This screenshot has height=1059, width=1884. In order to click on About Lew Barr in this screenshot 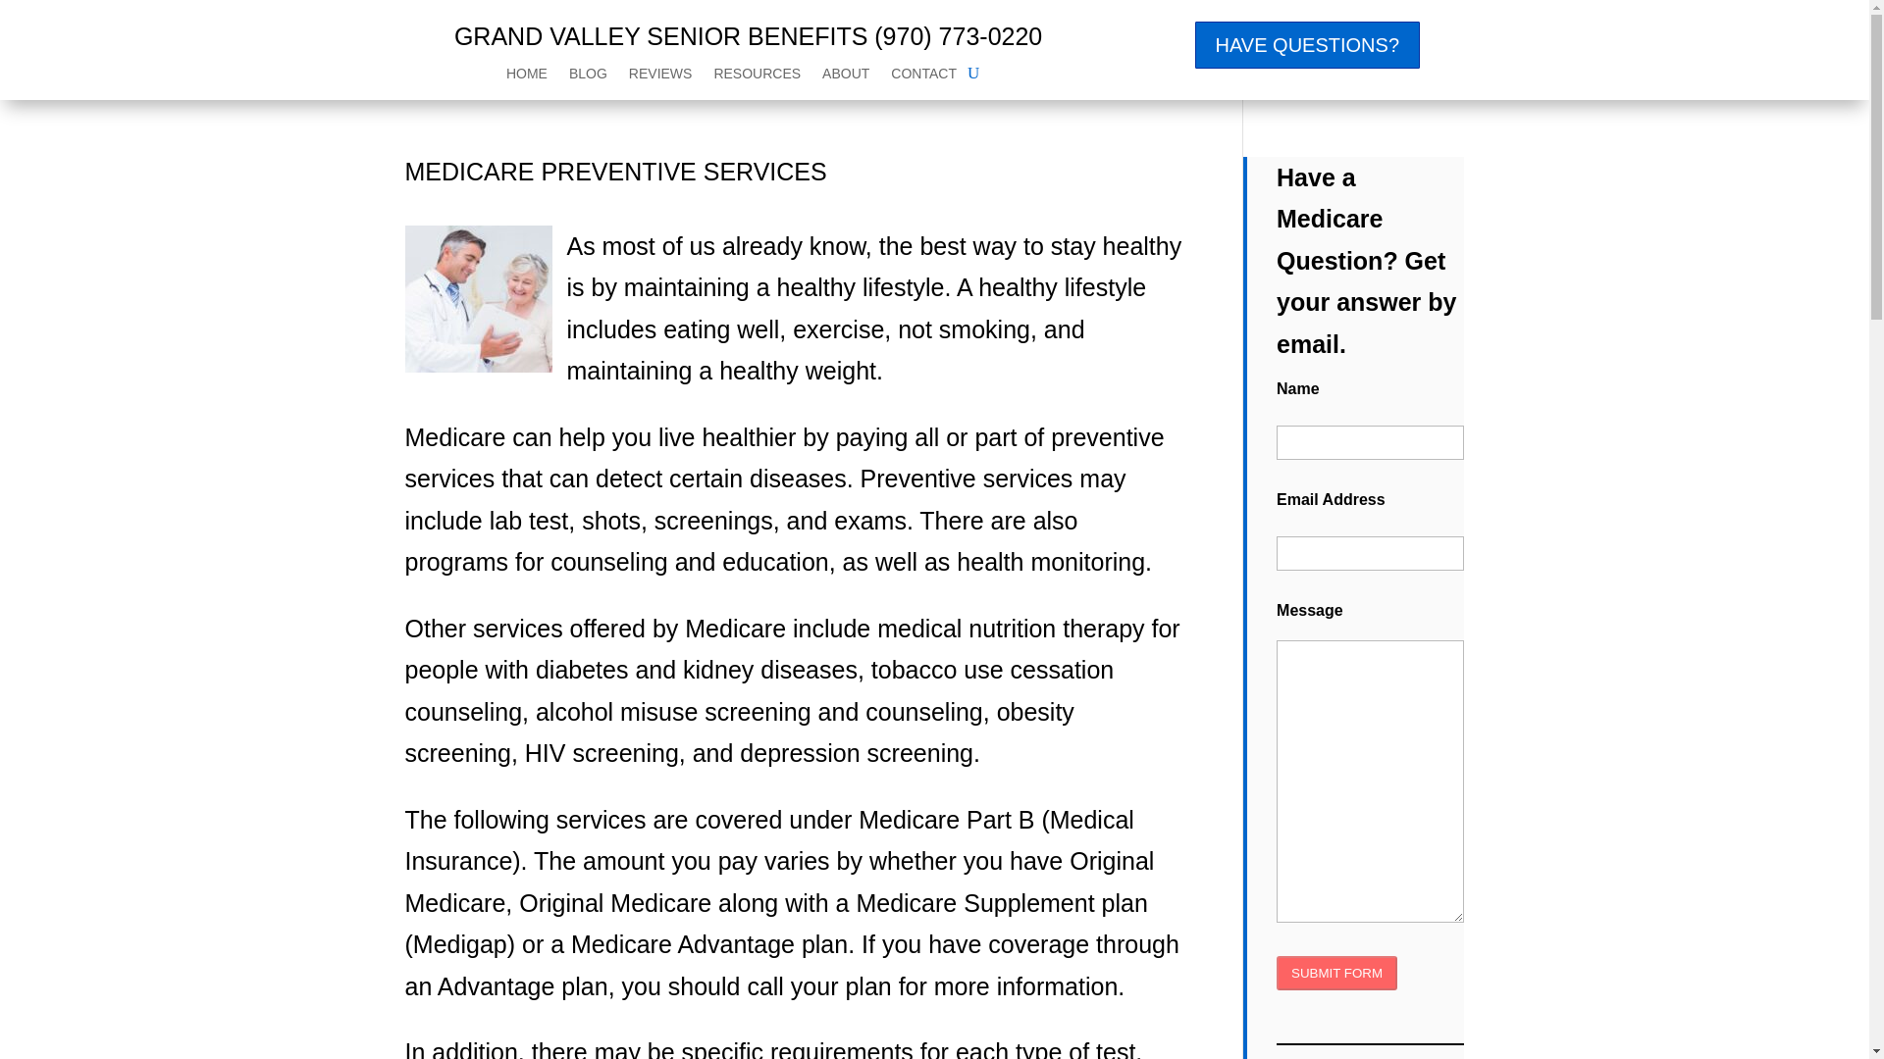, I will do `click(845, 76)`.